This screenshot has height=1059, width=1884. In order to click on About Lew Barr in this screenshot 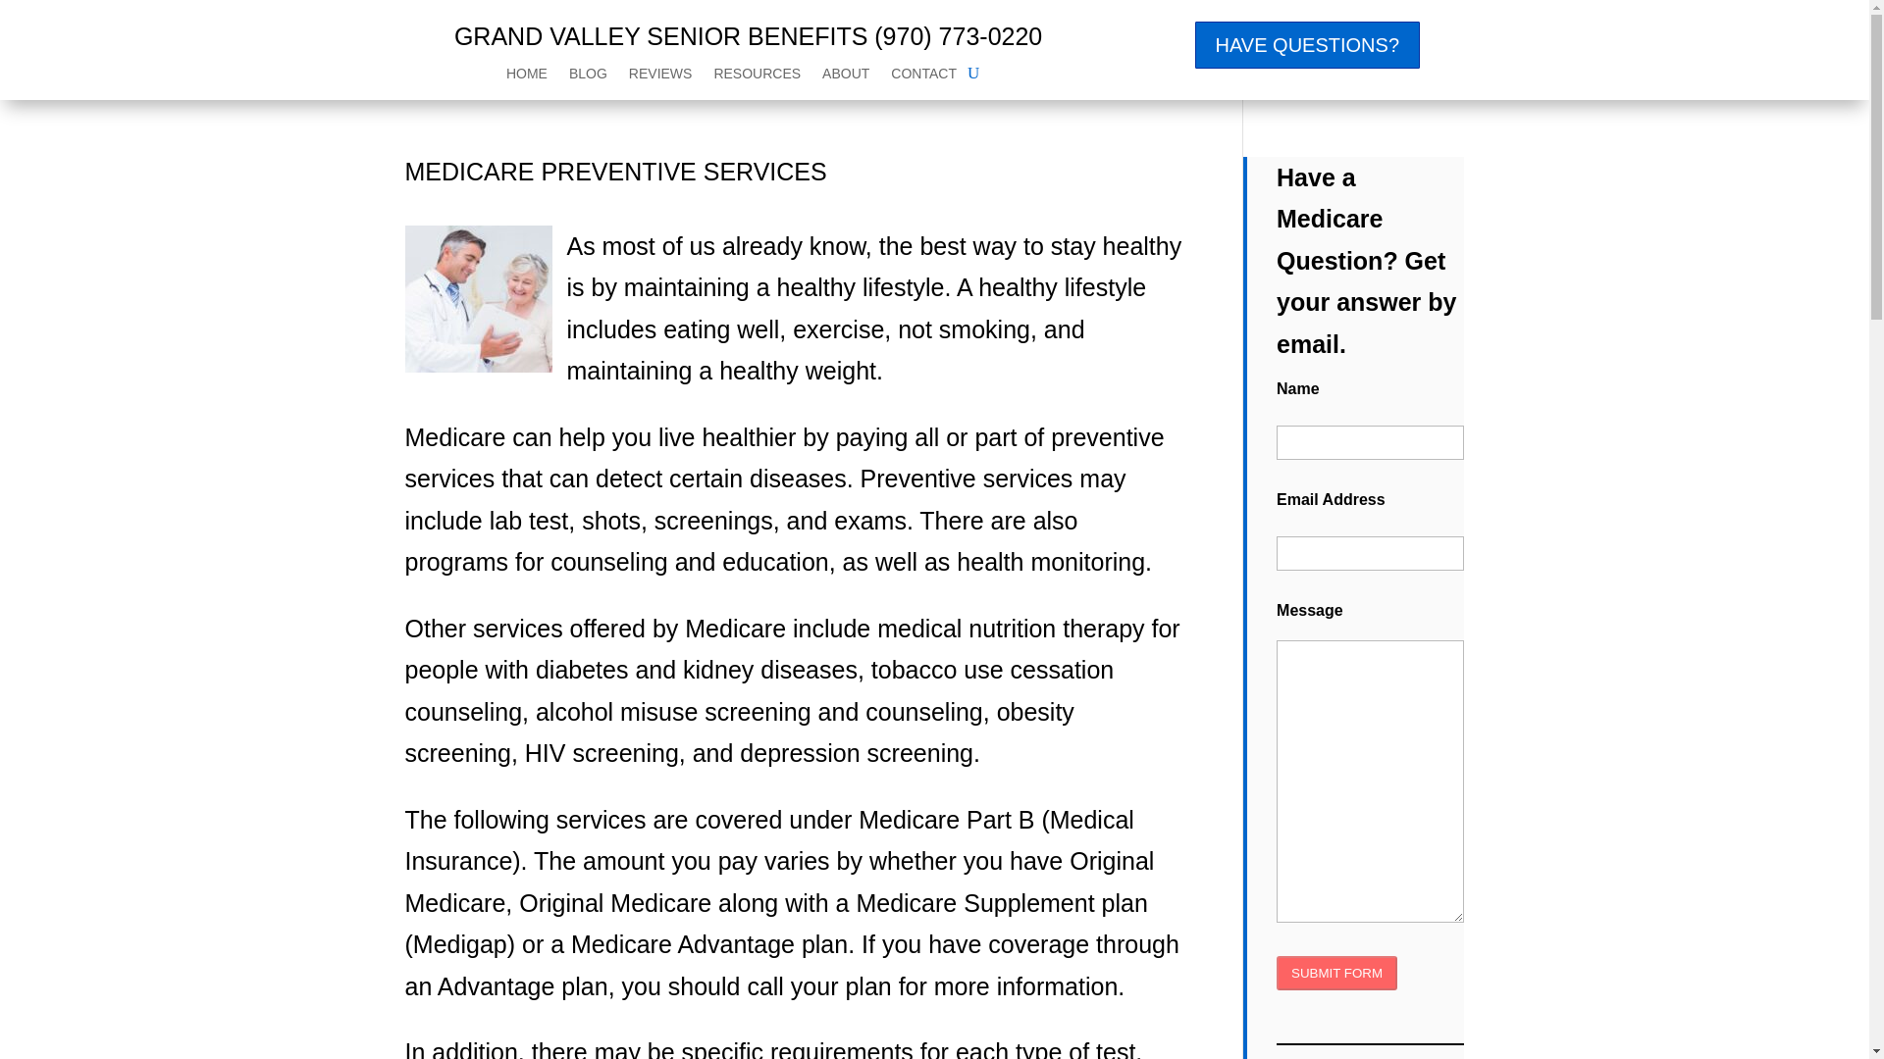, I will do `click(845, 76)`.